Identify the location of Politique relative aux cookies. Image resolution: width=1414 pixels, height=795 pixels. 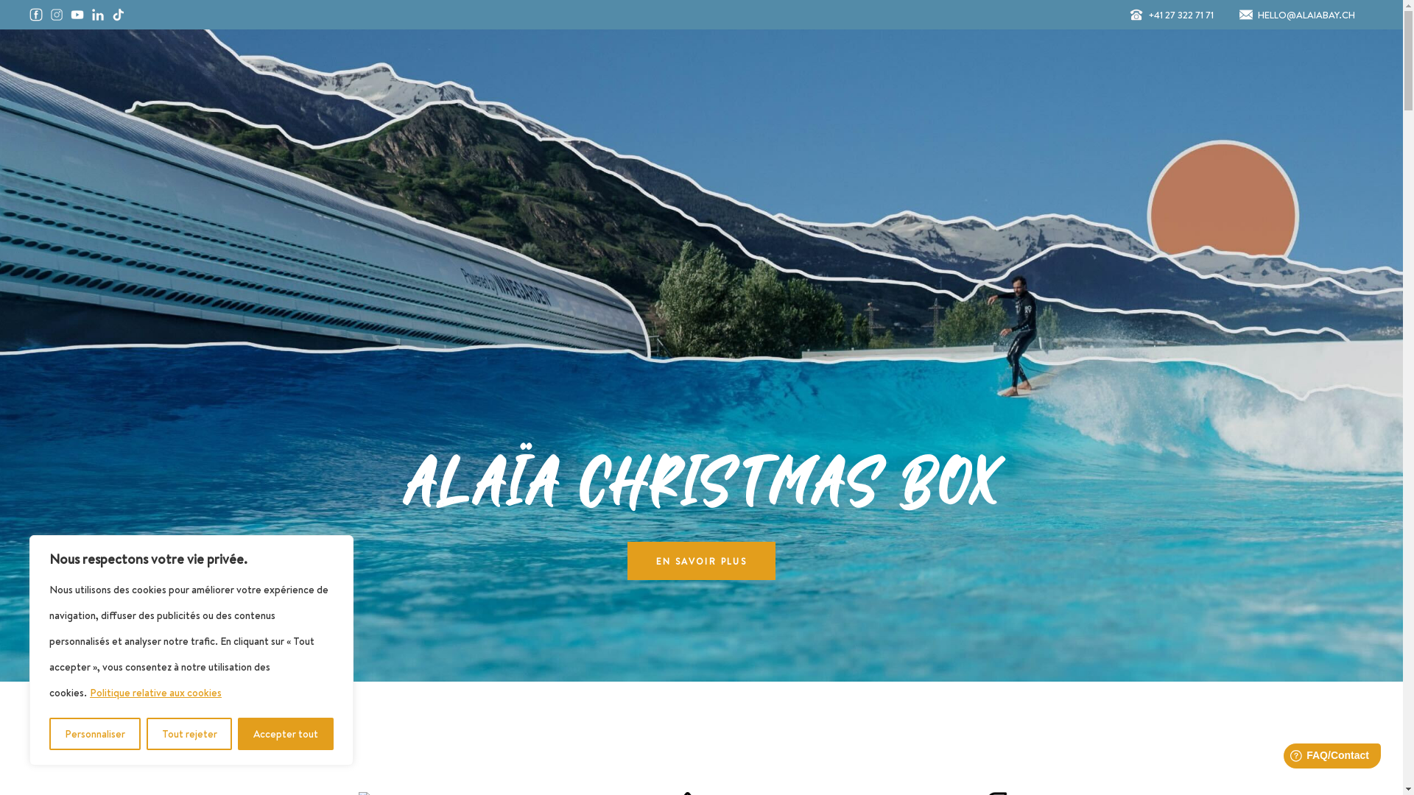
(156, 693).